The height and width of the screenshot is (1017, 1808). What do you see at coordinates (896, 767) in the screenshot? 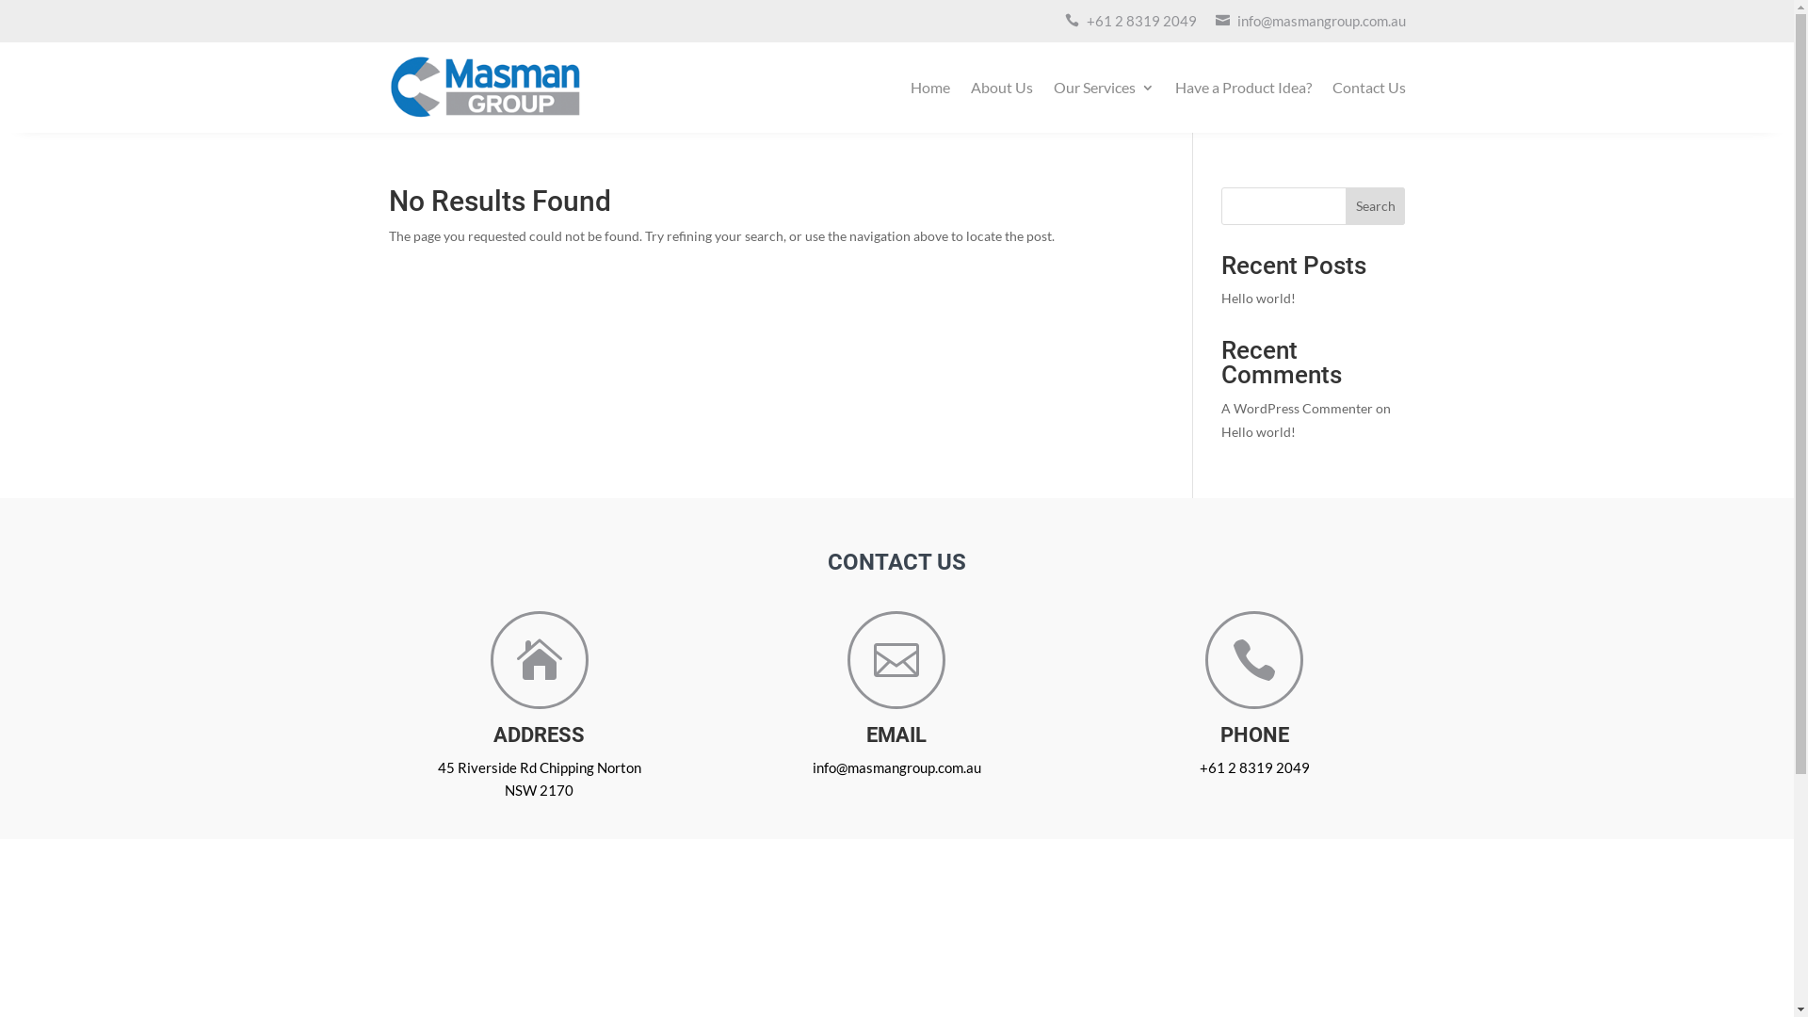
I see `info@masmangroup.com.au` at bounding box center [896, 767].